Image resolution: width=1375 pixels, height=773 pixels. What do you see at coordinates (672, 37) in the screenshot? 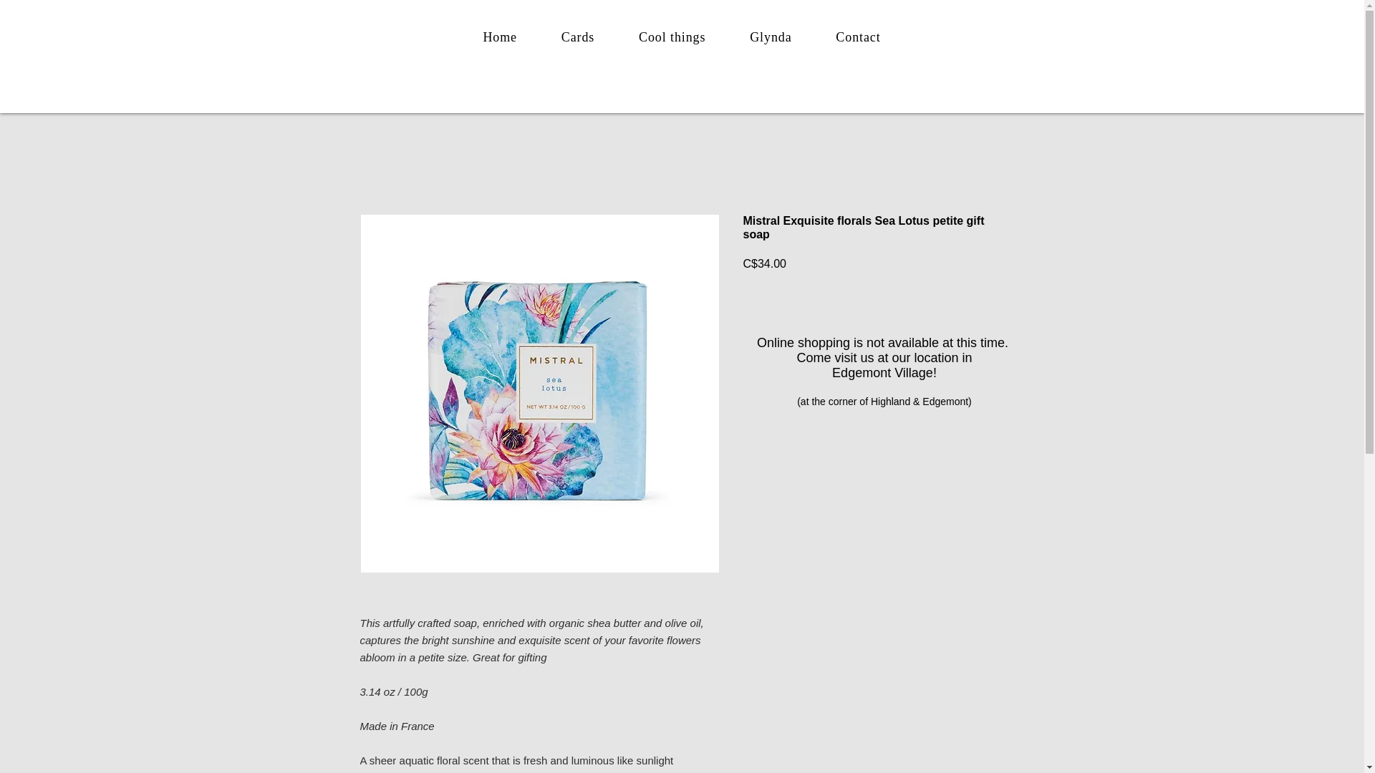
I see `Cool things` at bounding box center [672, 37].